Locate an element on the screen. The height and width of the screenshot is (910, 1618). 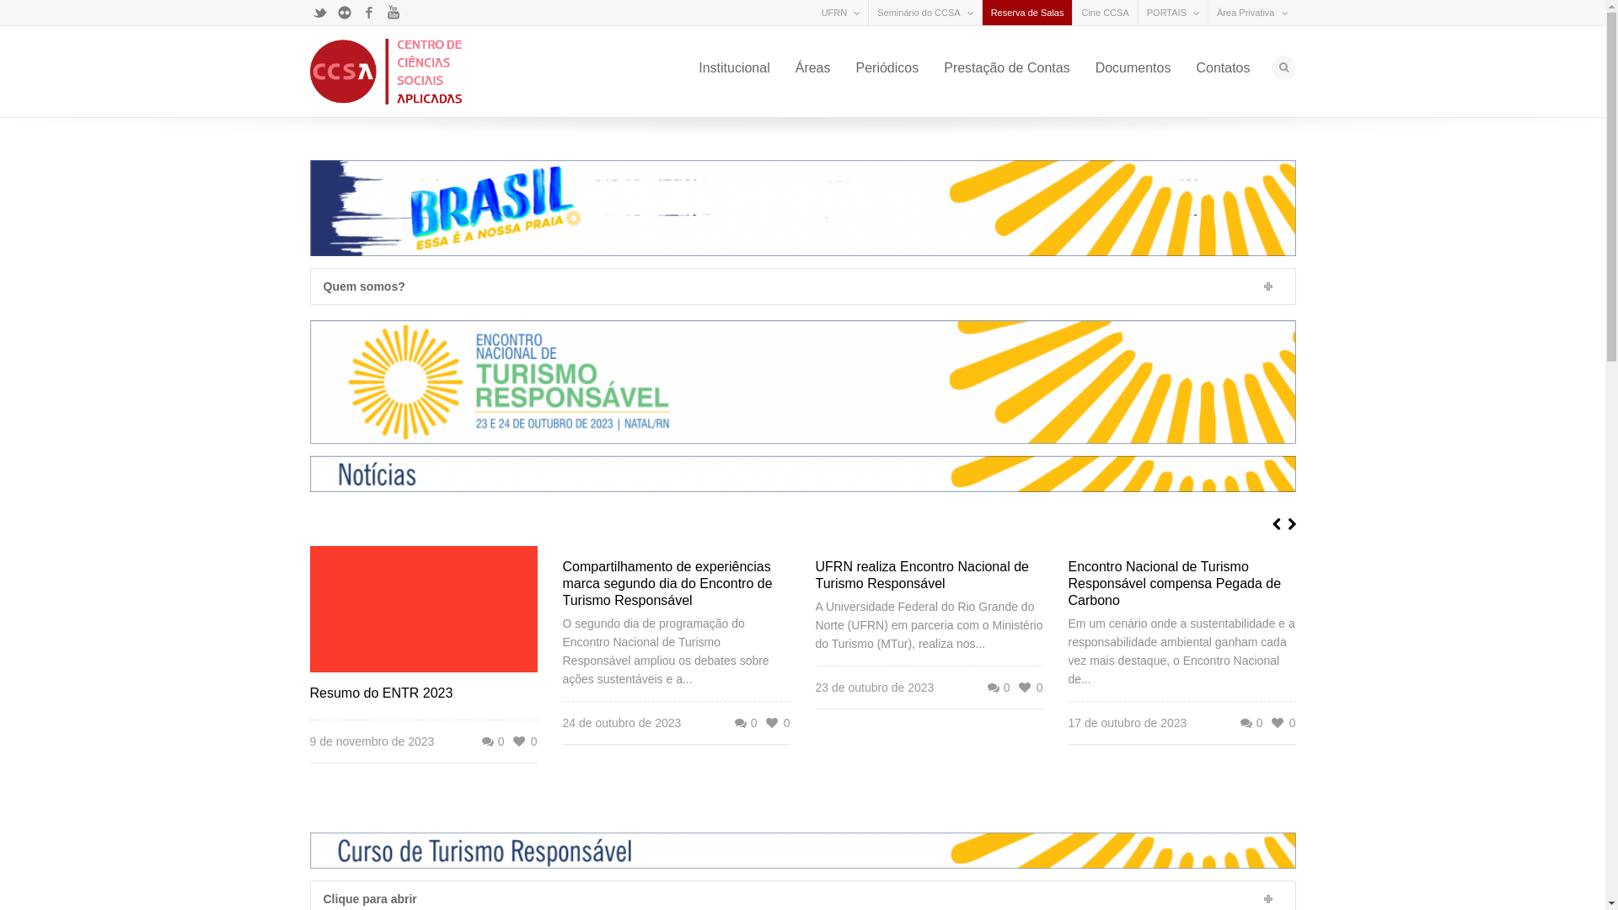
0 is located at coordinates (1251, 723).